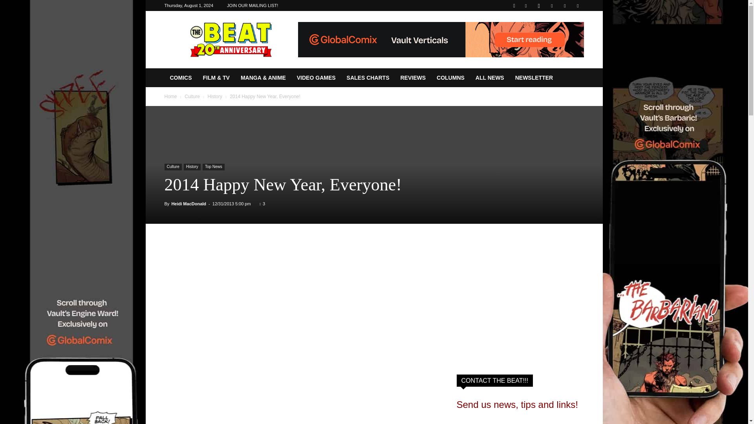 This screenshot has height=424, width=754. Describe the element at coordinates (565, 5) in the screenshot. I see `Twitter` at that location.